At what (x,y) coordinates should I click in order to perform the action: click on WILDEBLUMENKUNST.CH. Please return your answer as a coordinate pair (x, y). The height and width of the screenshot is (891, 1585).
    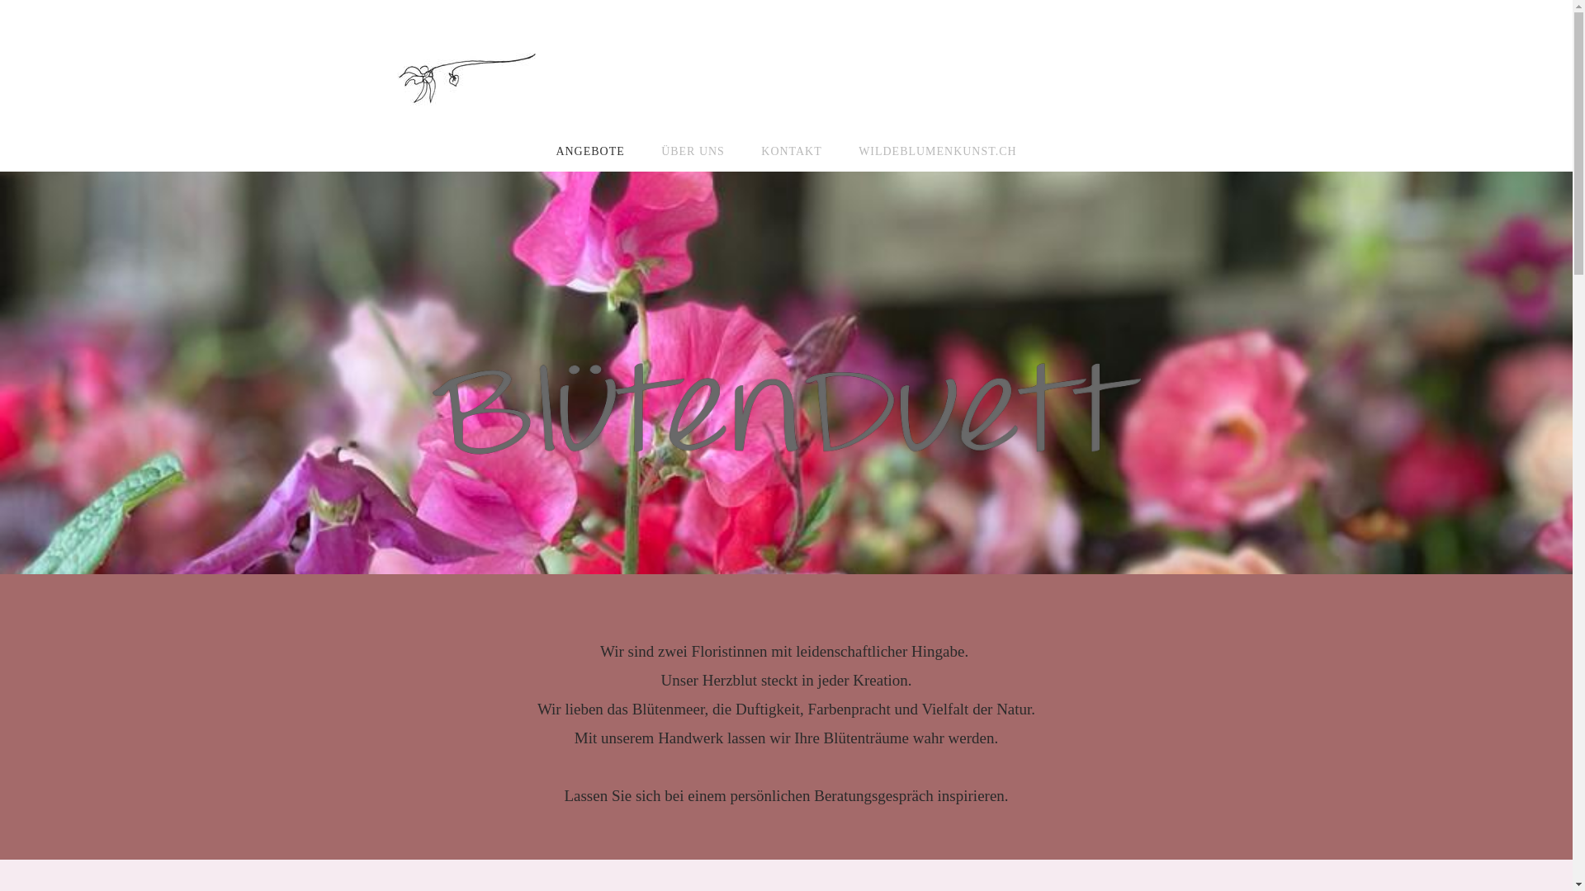
    Looking at the image, I should click on (938, 152).